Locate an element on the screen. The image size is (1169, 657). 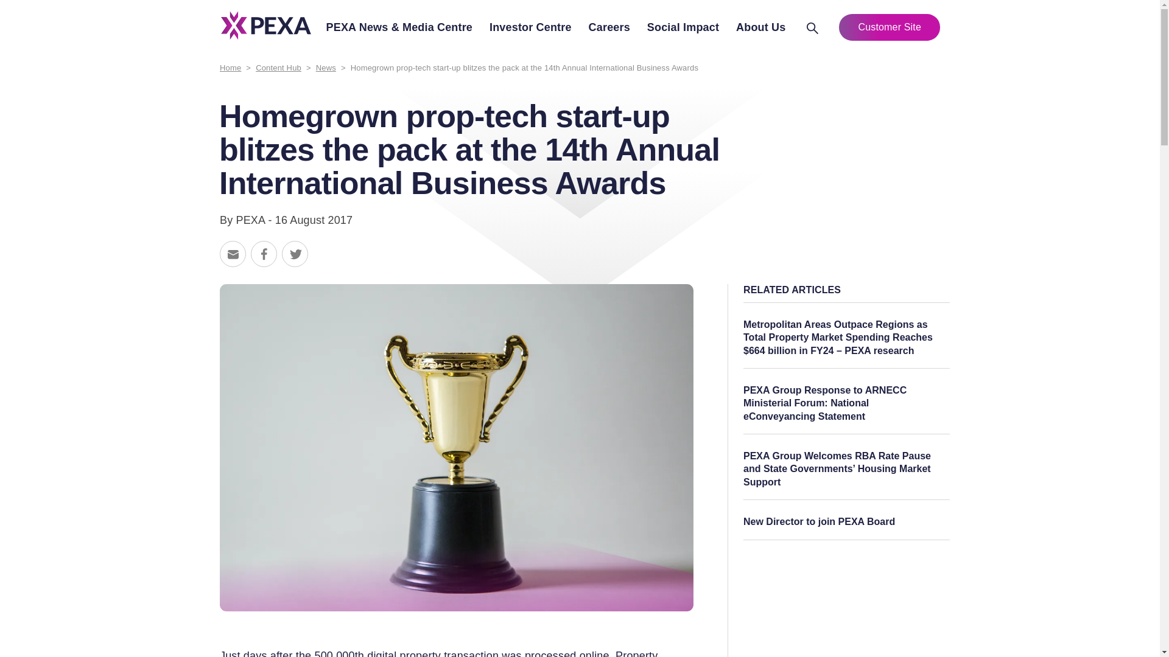
Investor Centre is located at coordinates (530, 28).